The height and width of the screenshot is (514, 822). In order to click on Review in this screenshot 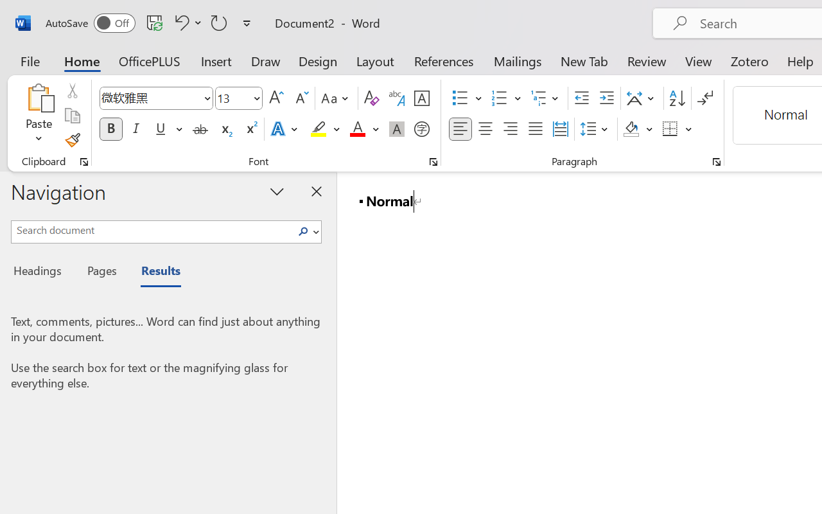, I will do `click(647, 60)`.